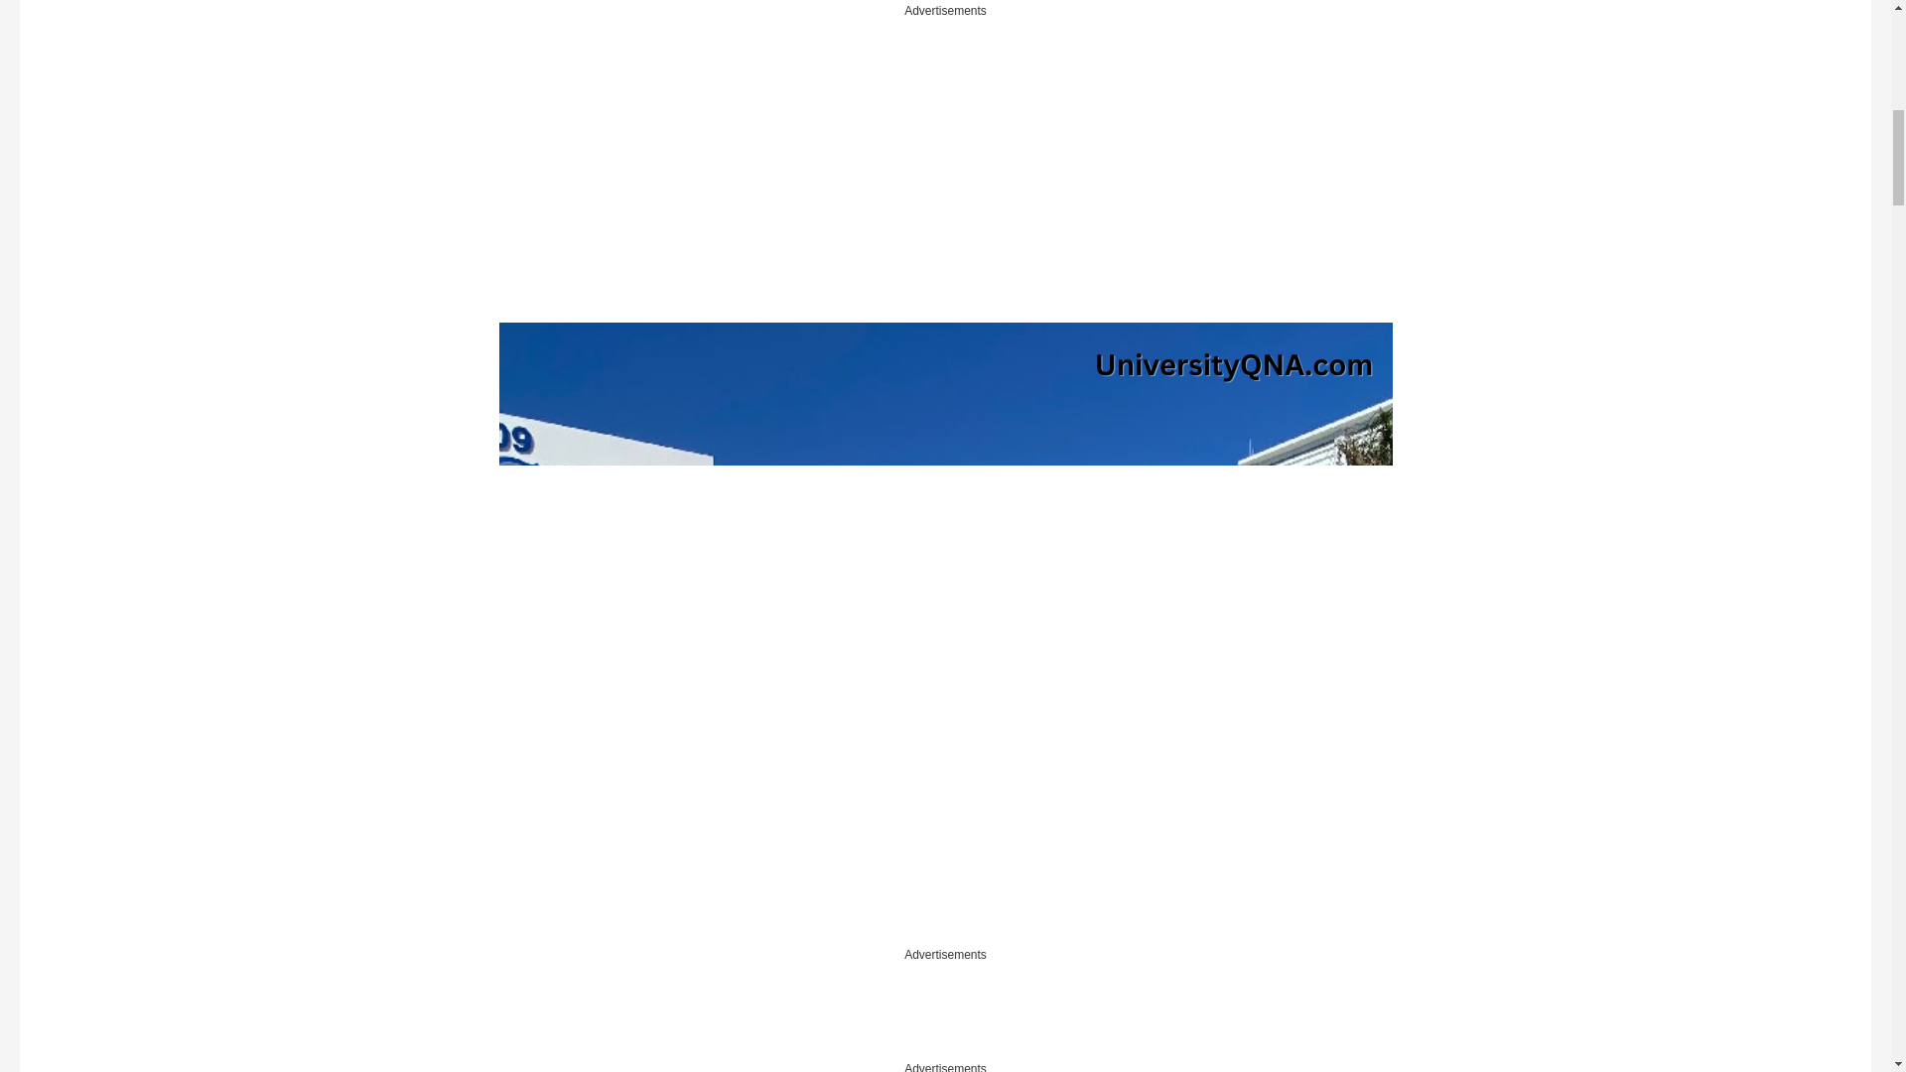  I want to click on Advertisement, so click(308, 170).